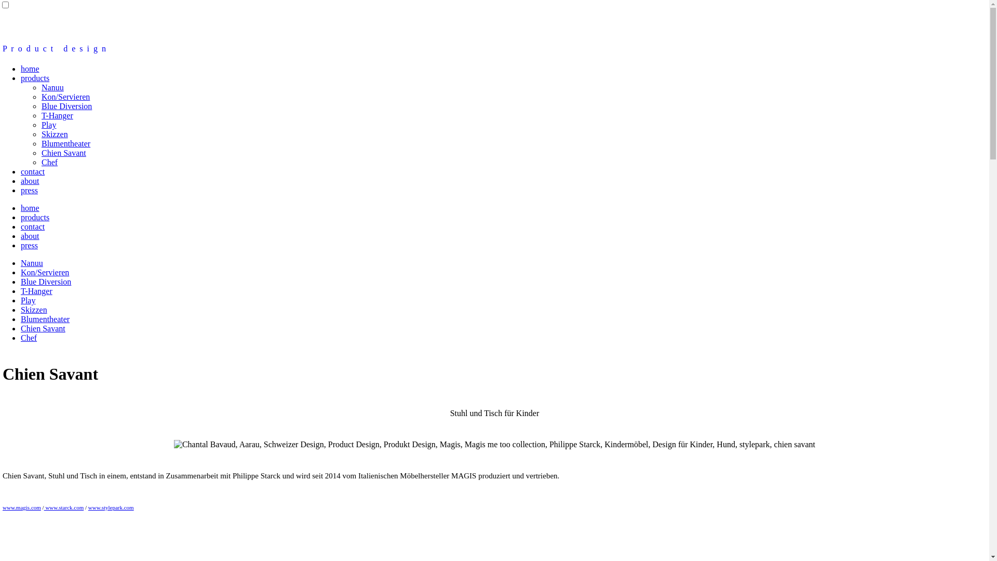 The image size is (997, 561). I want to click on Nanuu, so click(32, 263).